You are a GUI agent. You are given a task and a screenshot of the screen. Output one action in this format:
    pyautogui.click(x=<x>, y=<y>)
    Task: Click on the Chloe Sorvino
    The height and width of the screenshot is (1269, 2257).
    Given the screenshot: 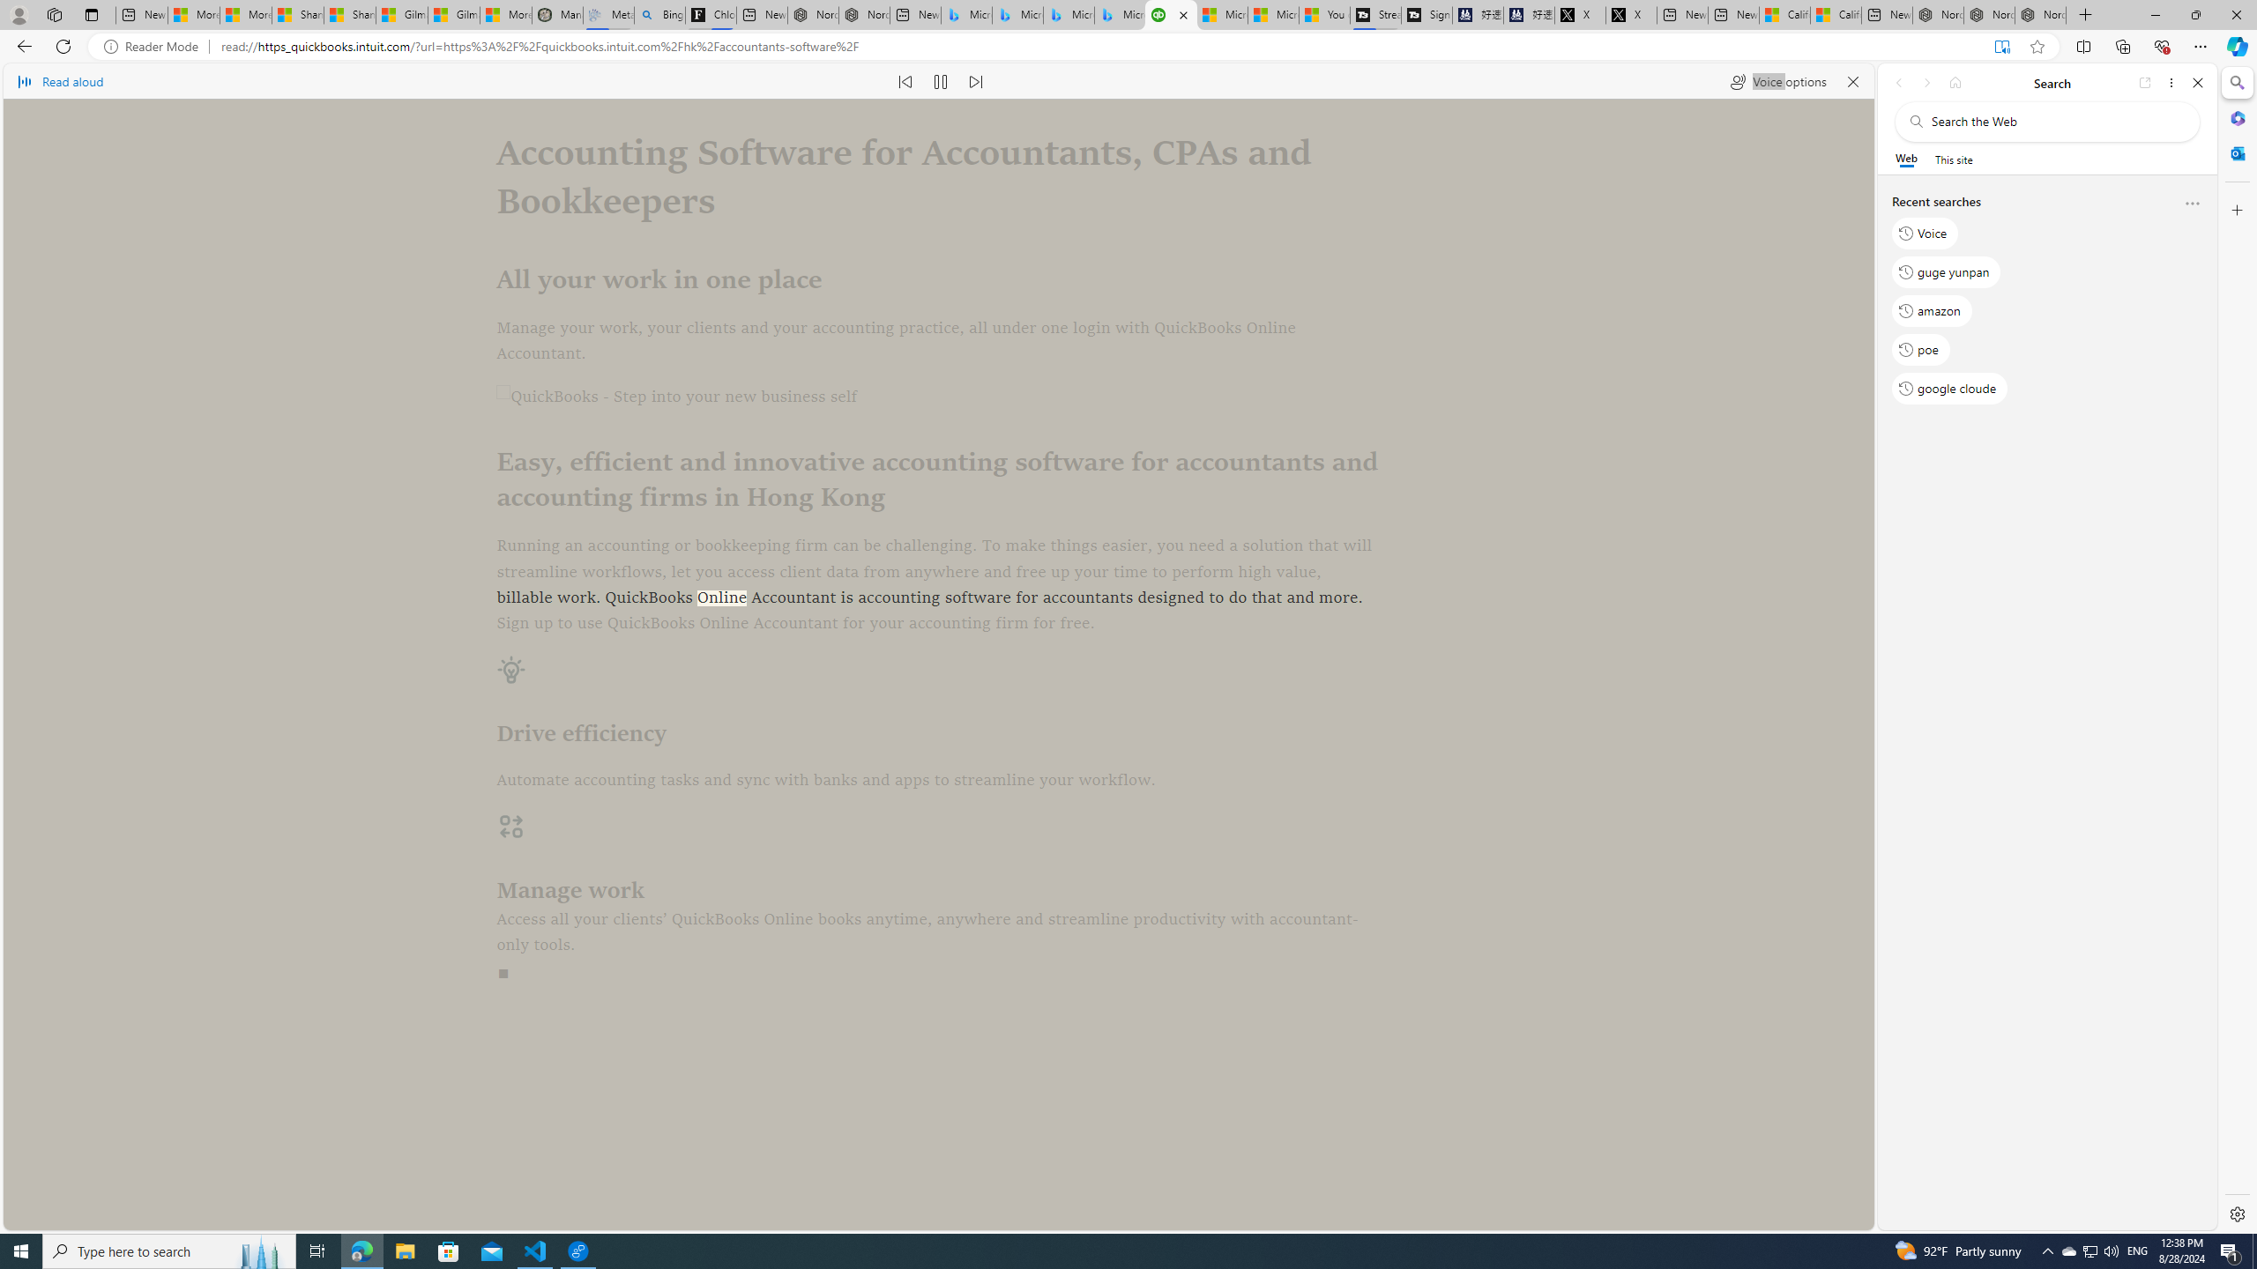 What is the action you would take?
    pyautogui.click(x=711, y=15)
    